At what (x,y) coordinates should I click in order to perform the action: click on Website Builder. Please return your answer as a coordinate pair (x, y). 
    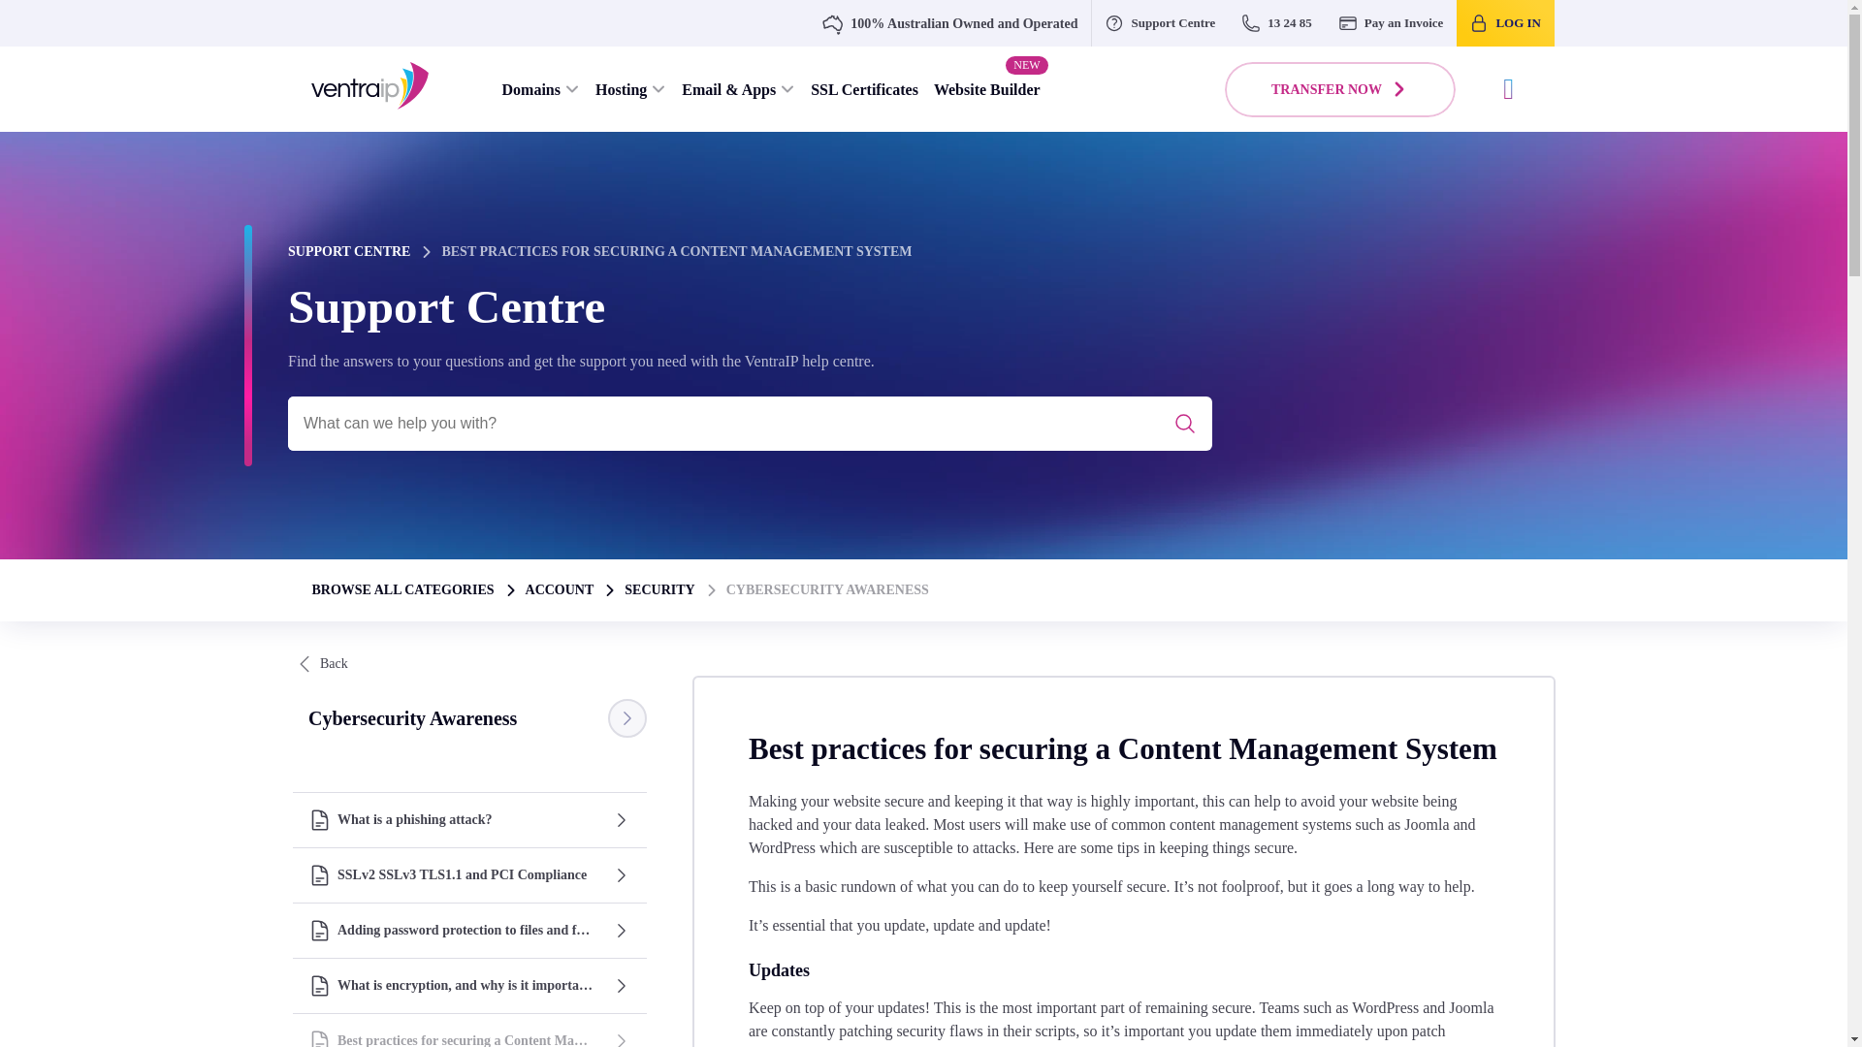
    Looking at the image, I should click on (986, 89).